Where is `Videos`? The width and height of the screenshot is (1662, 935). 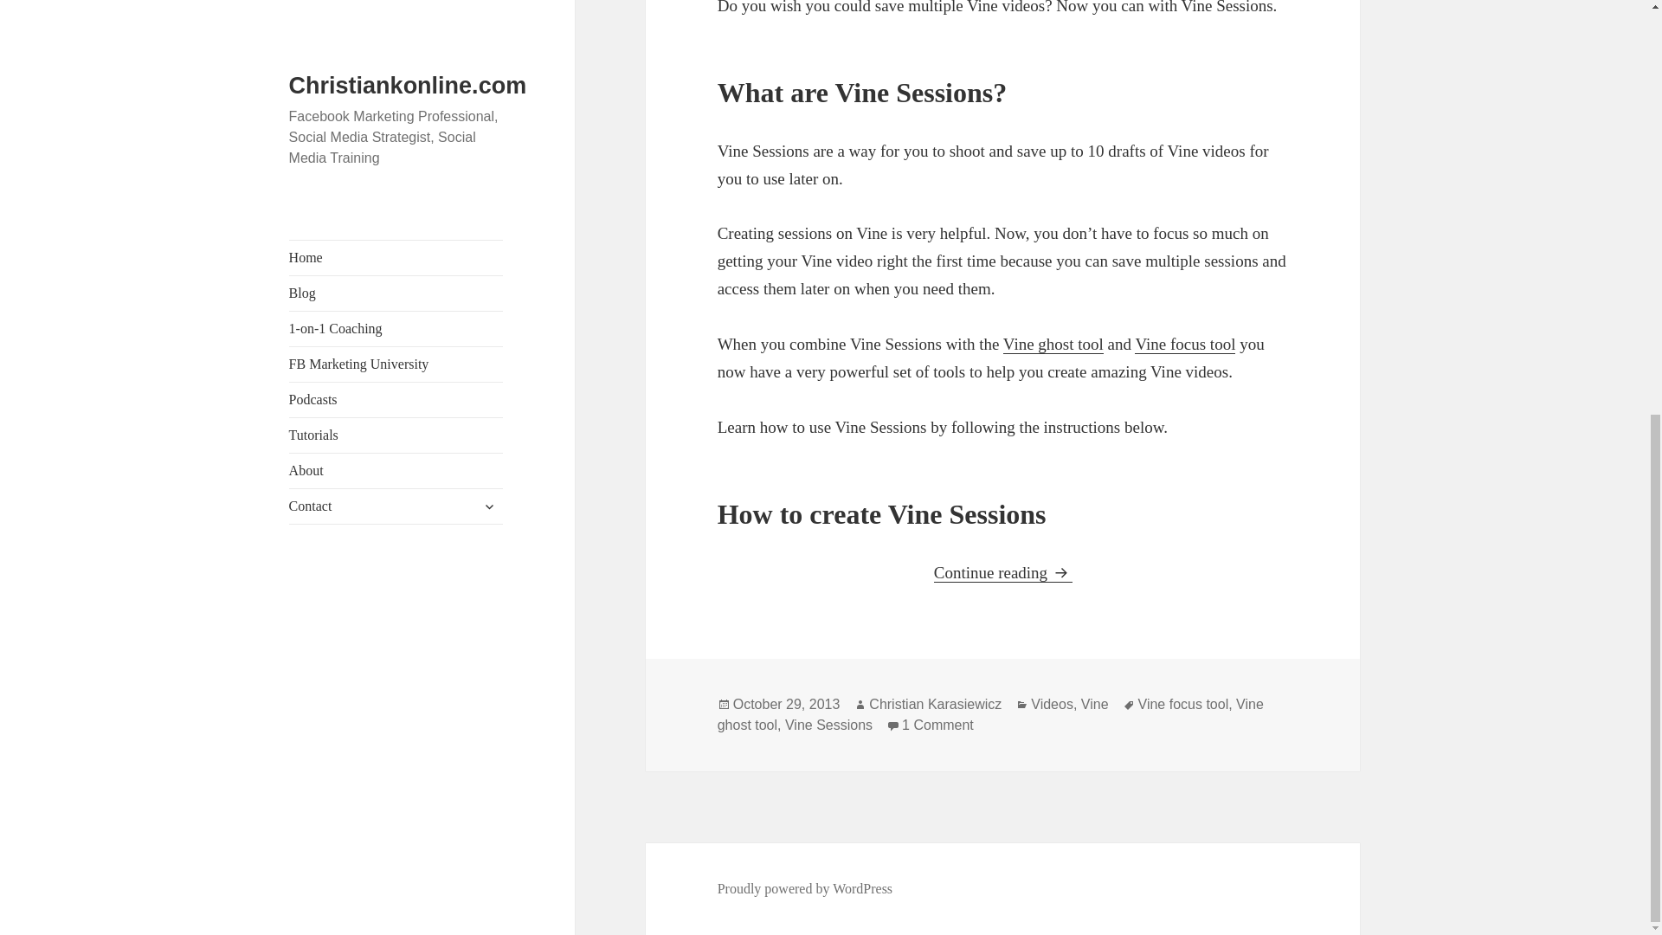 Videos is located at coordinates (1052, 704).